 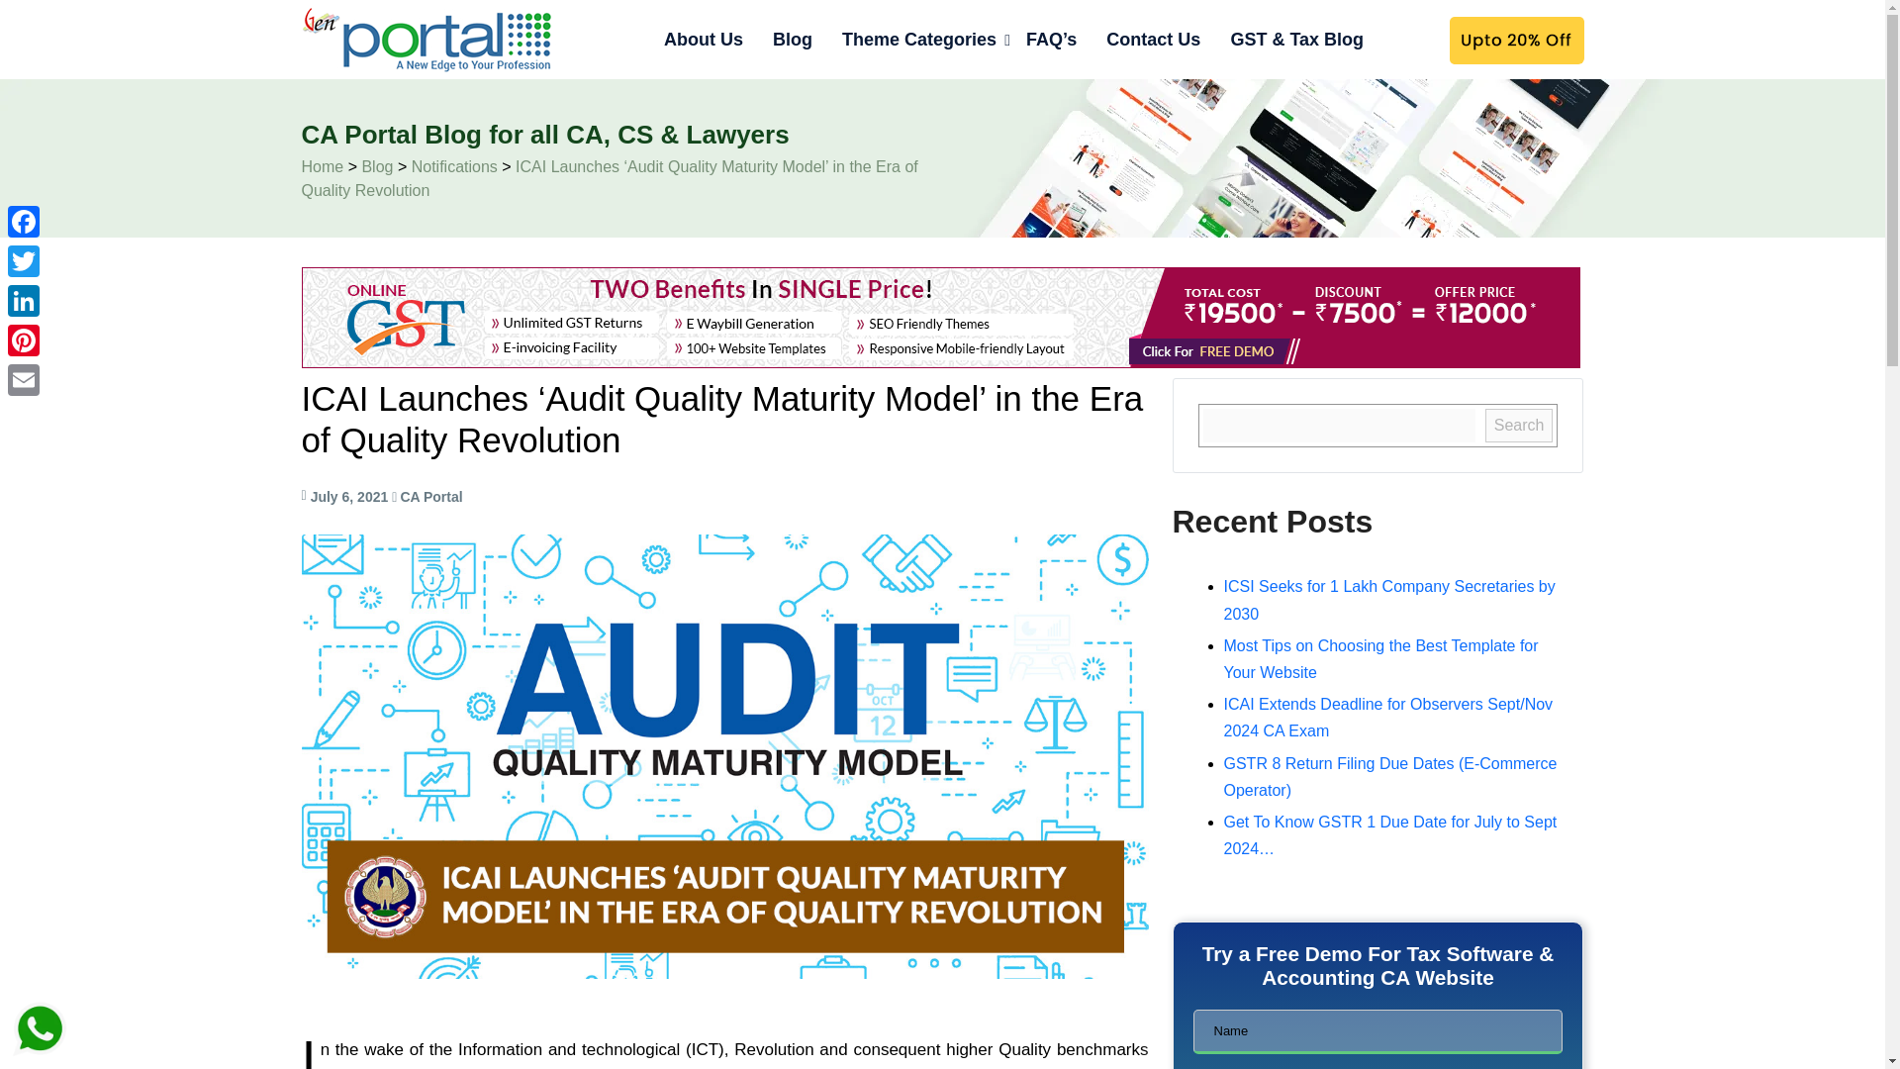 What do you see at coordinates (704, 40) in the screenshot?
I see `About Us` at bounding box center [704, 40].